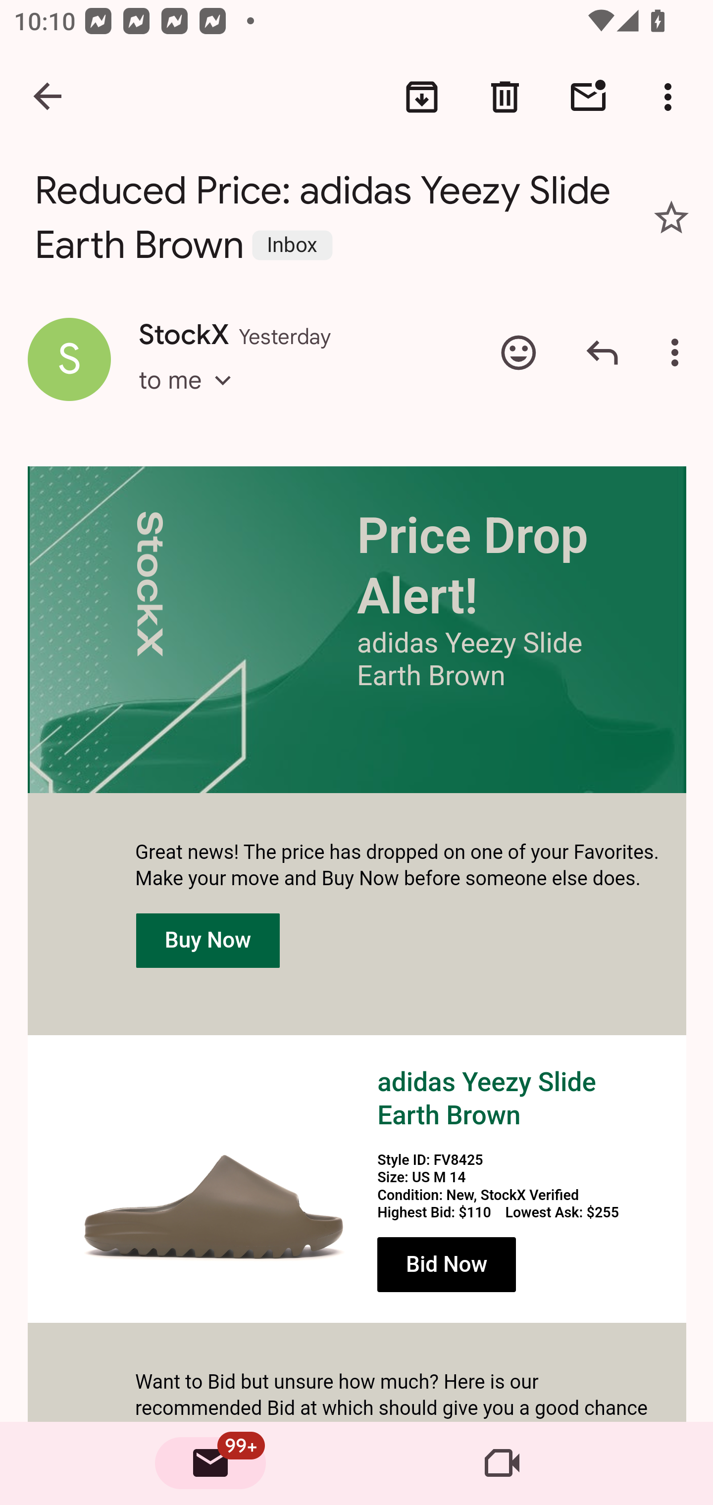 The image size is (713, 1505). What do you see at coordinates (49, 97) in the screenshot?
I see `Navigate up` at bounding box center [49, 97].